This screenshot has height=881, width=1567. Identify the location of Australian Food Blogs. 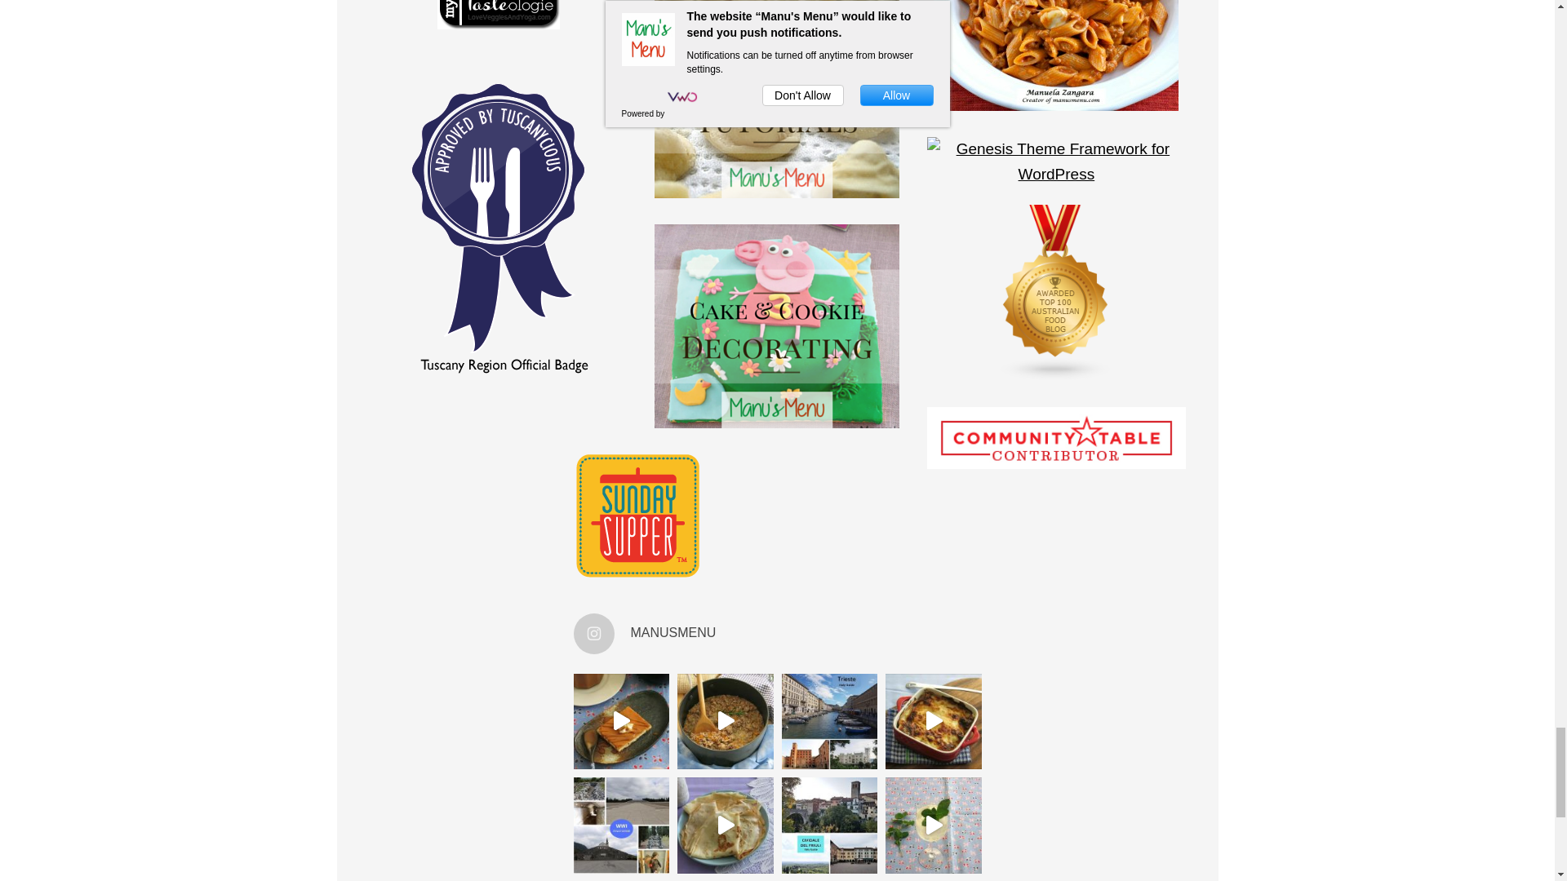
(1056, 375).